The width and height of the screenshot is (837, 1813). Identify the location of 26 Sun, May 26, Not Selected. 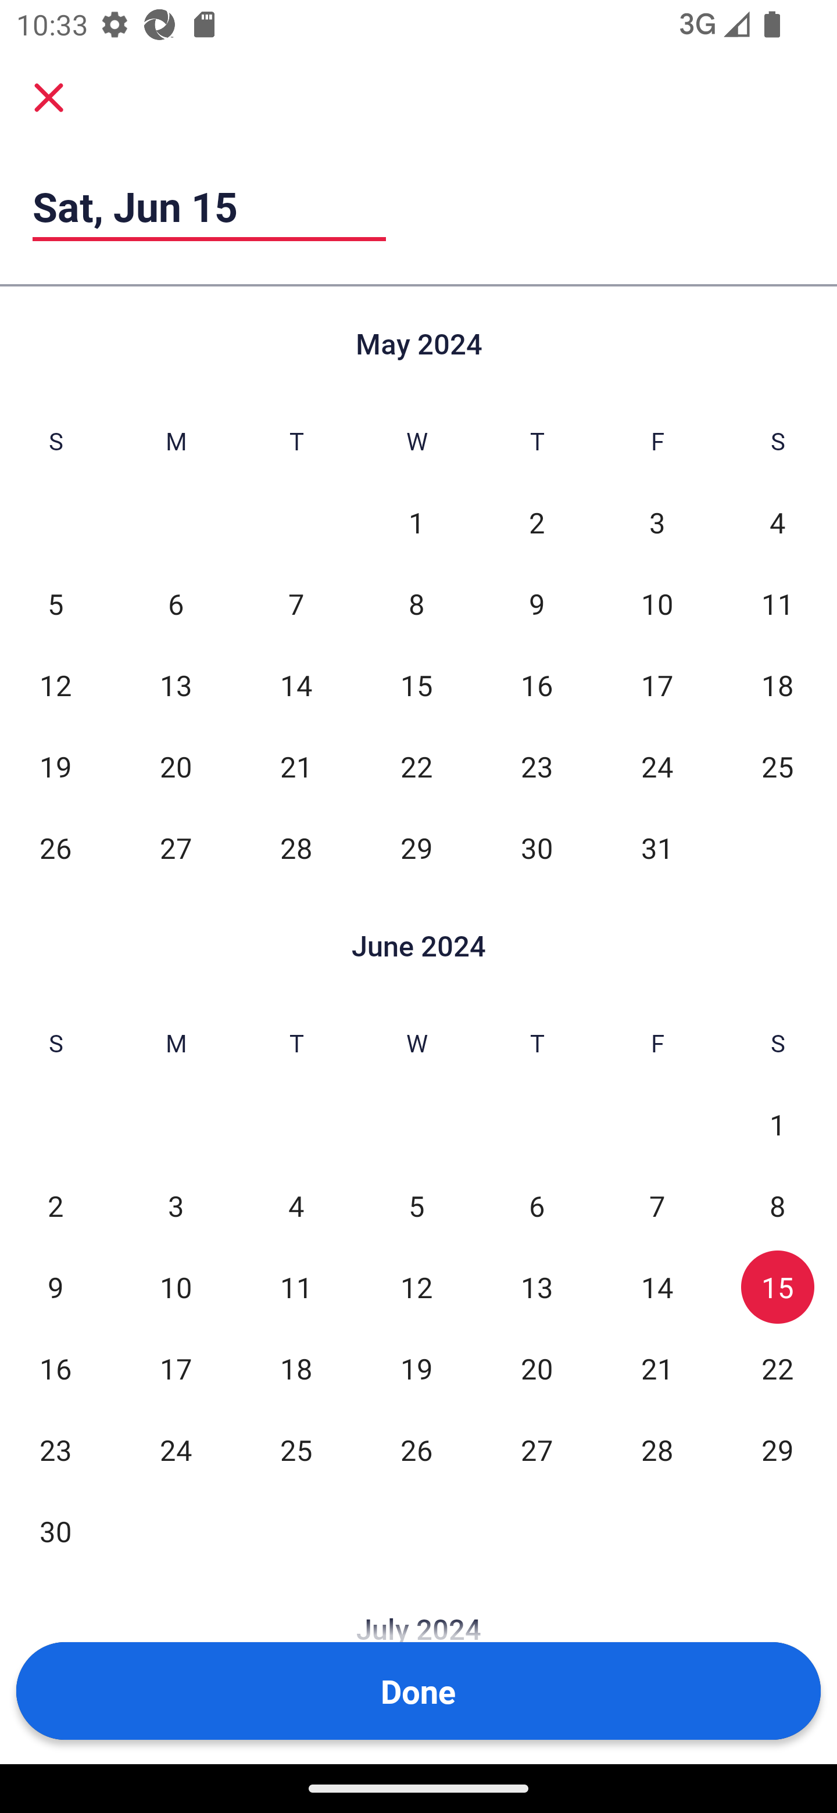
(55, 847).